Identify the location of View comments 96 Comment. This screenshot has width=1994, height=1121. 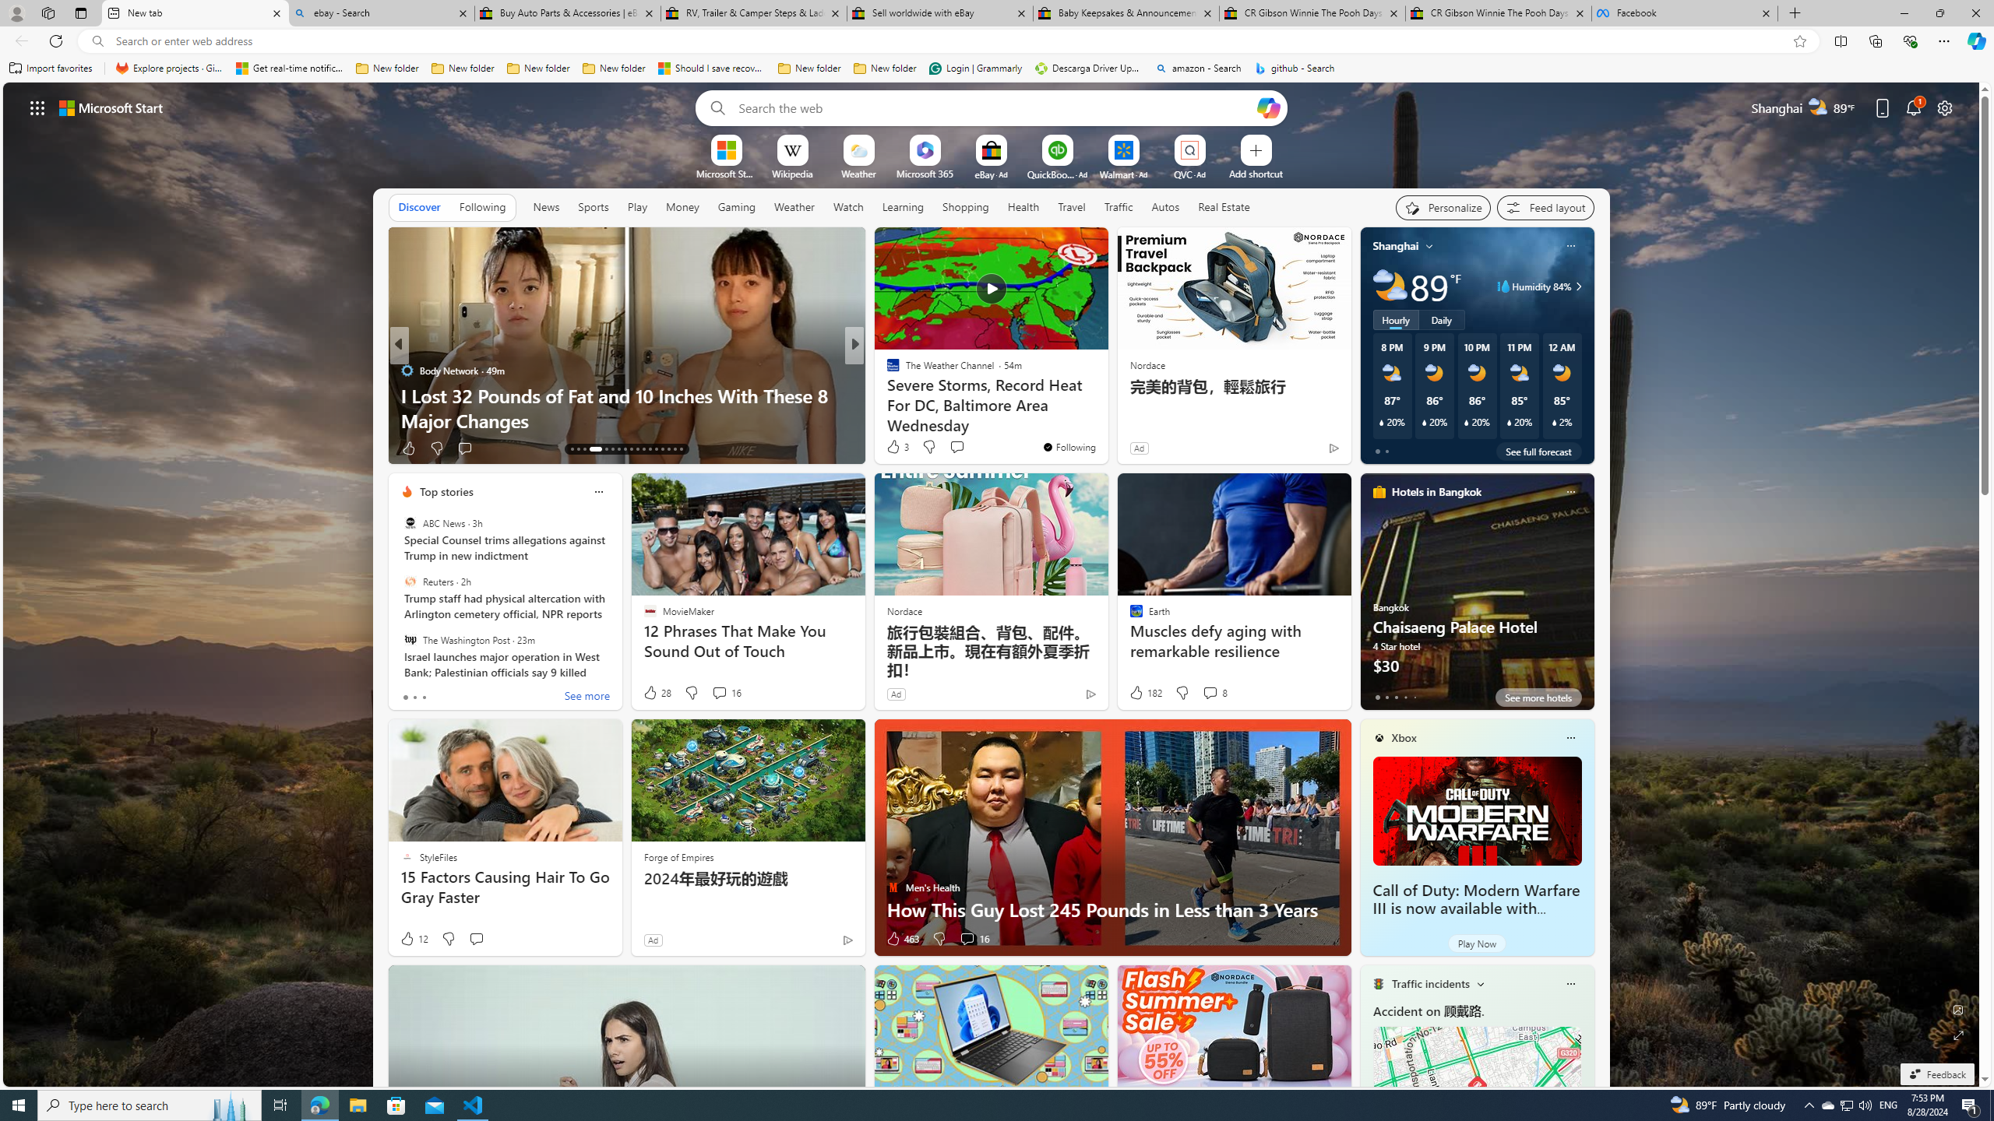
(489, 448).